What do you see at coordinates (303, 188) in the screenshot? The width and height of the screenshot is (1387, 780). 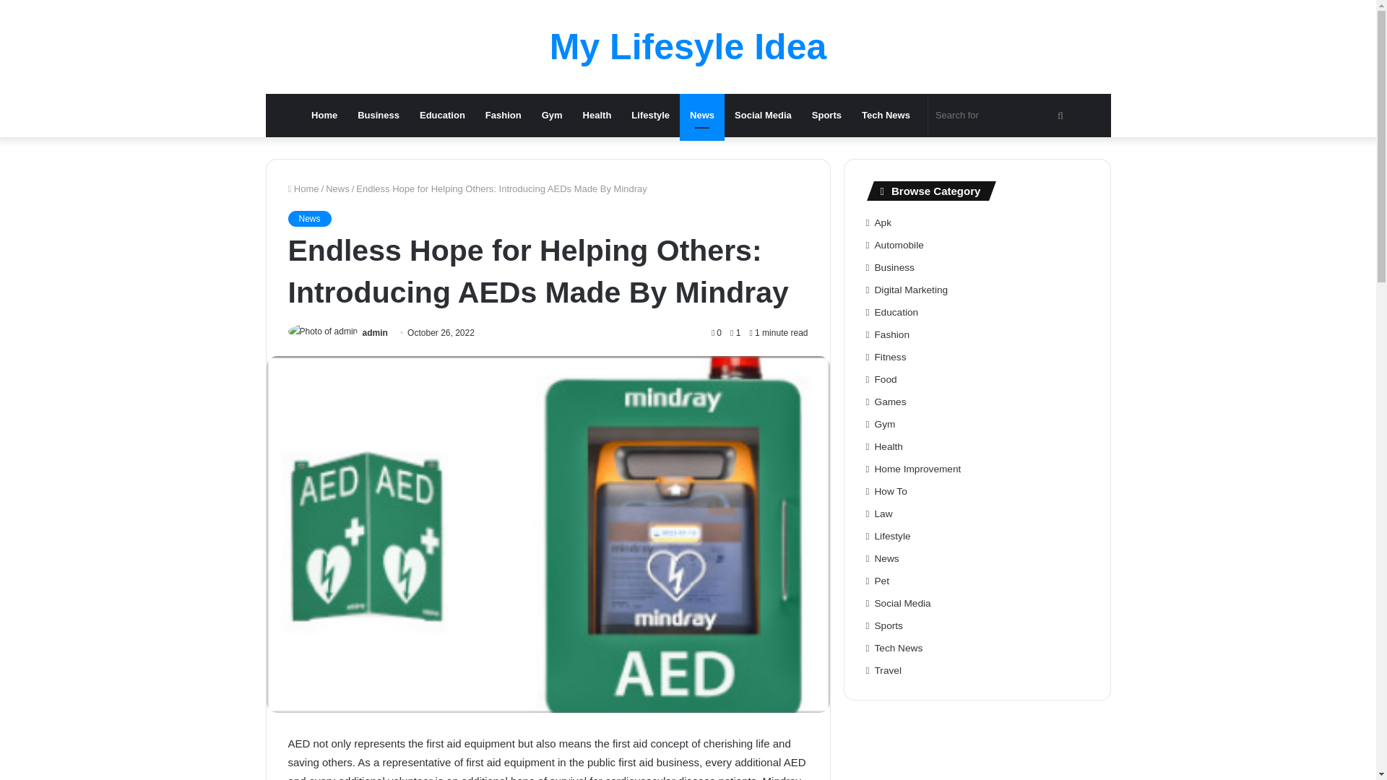 I see `Home` at bounding box center [303, 188].